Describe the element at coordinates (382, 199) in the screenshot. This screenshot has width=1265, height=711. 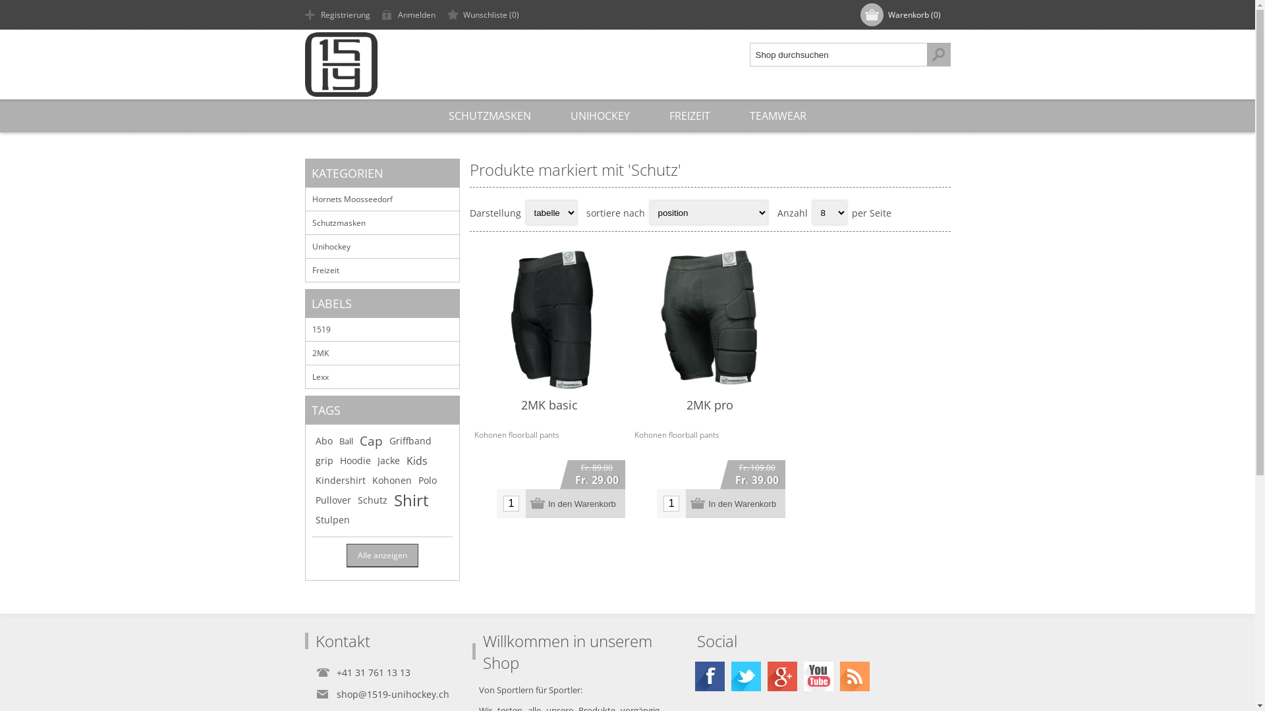
I see `Hornets Moosseedorf` at that location.